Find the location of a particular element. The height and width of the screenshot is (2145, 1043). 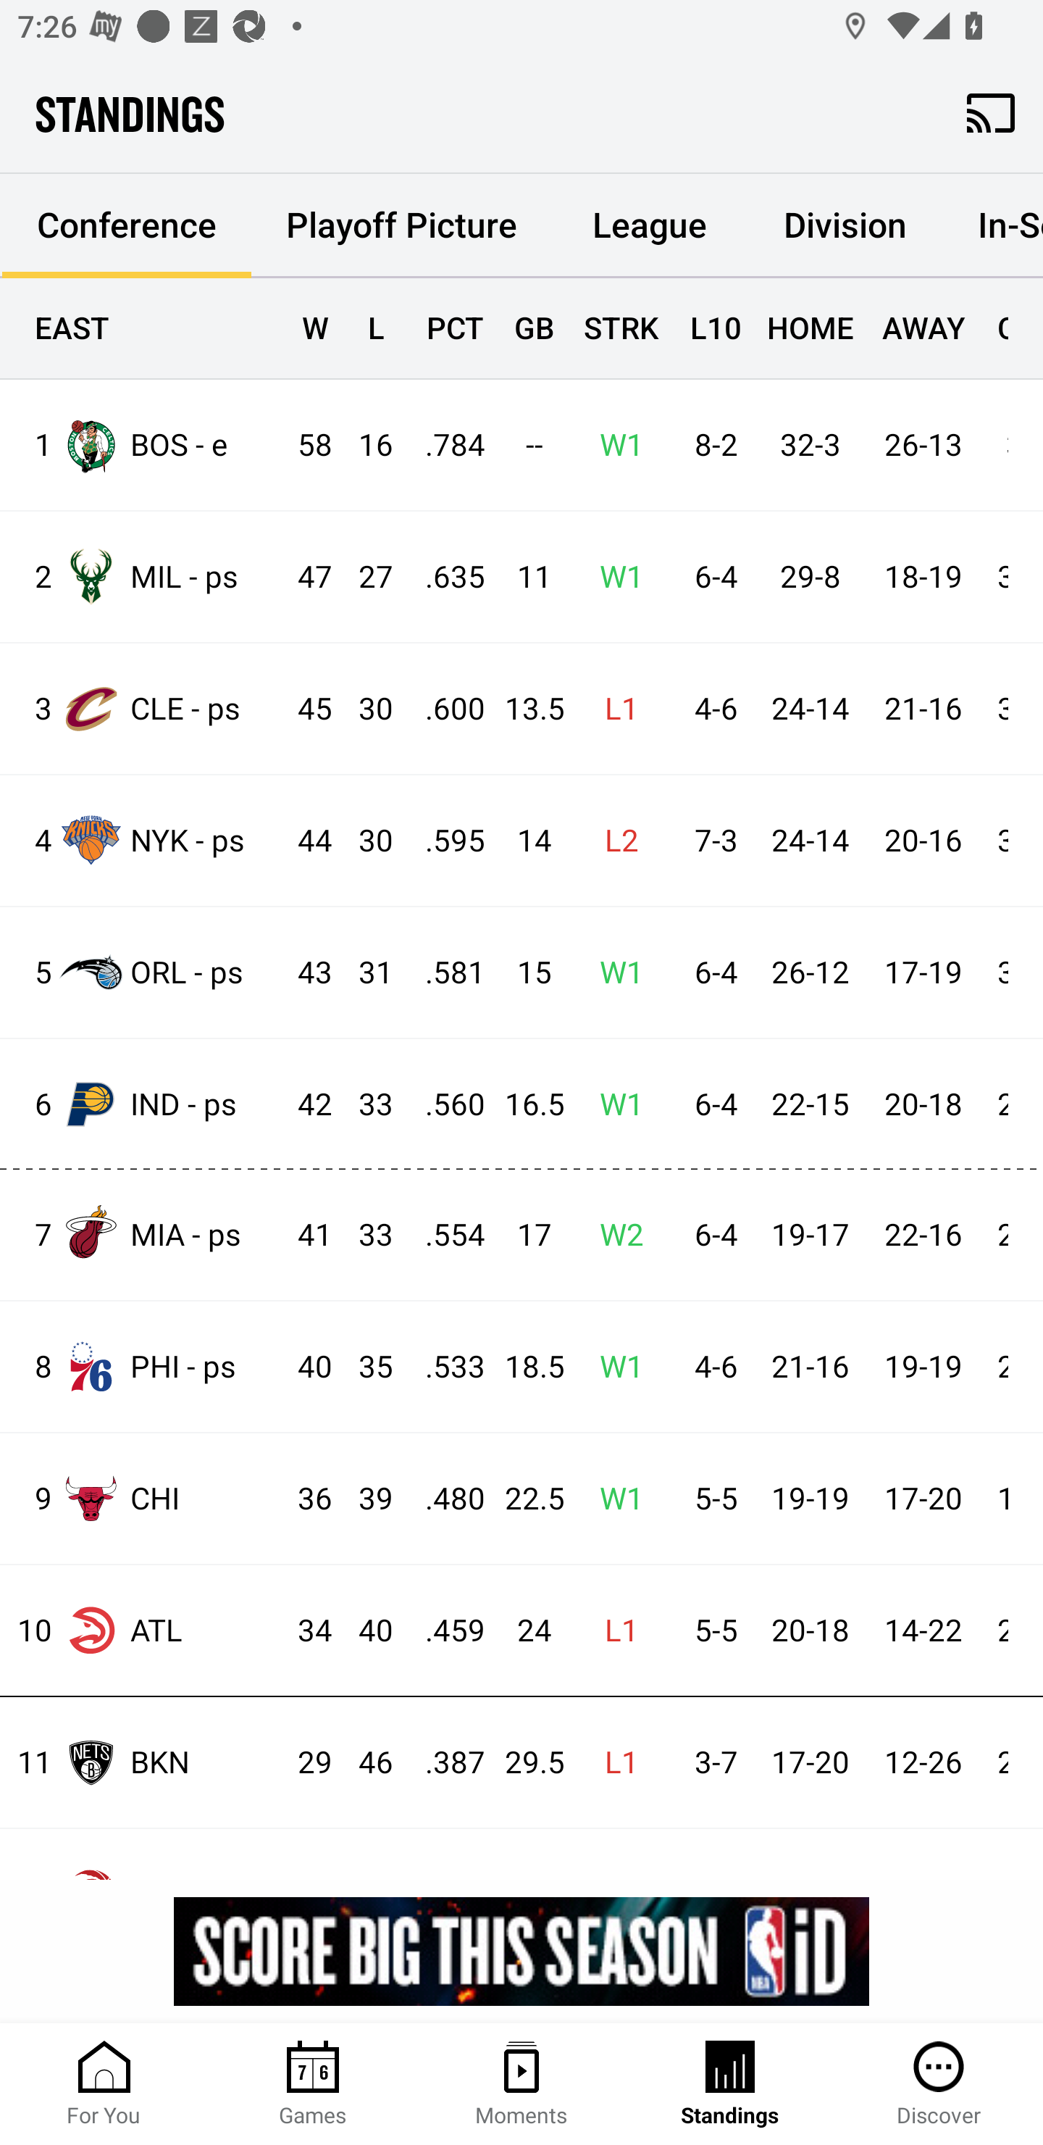

4-6 is located at coordinates (709, 709).